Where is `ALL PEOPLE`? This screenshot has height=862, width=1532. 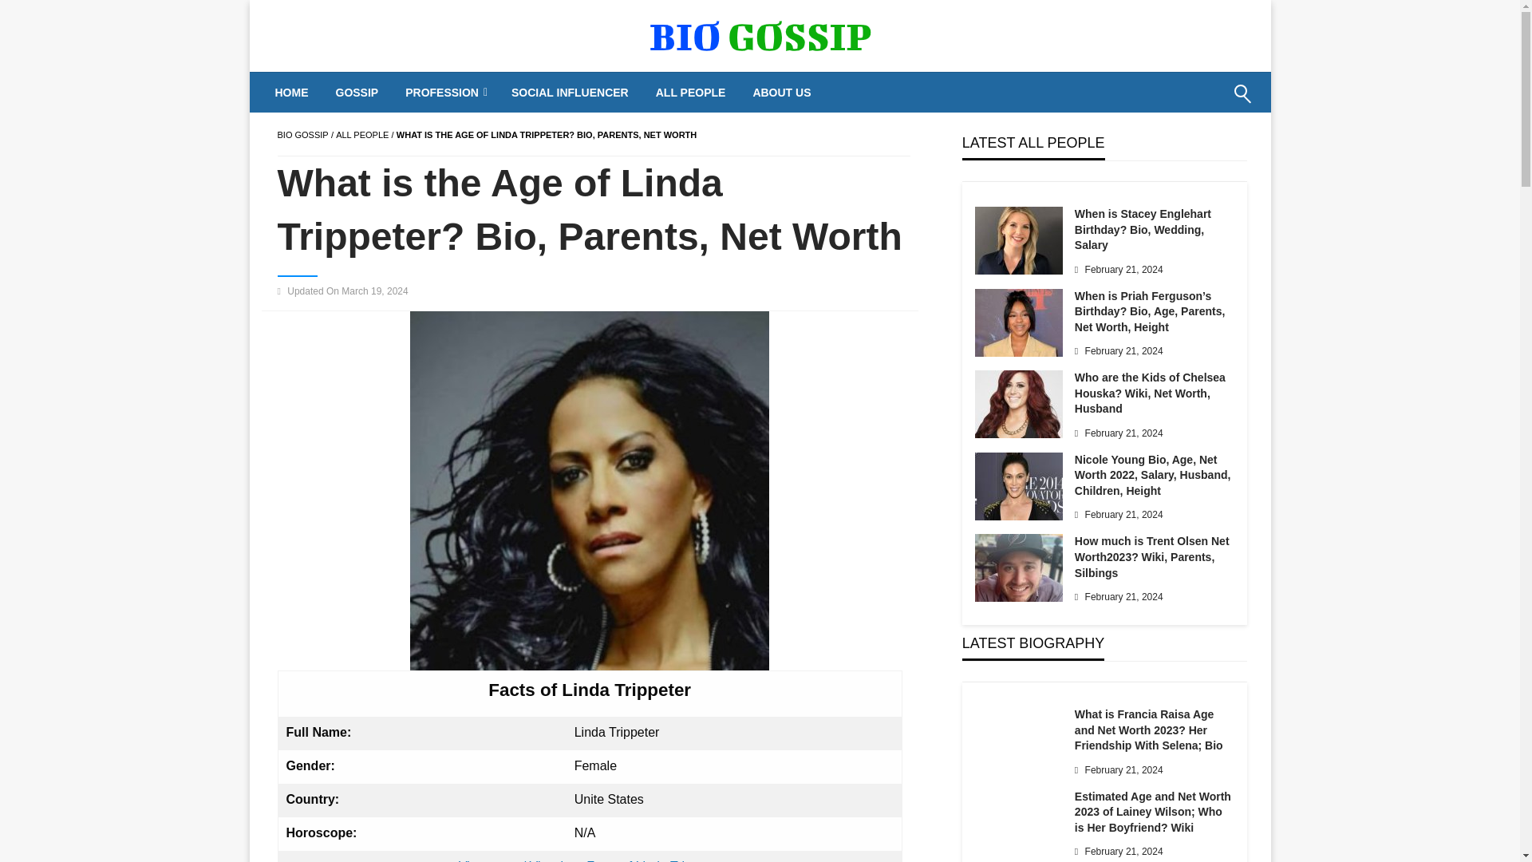 ALL PEOPLE is located at coordinates (691, 93).